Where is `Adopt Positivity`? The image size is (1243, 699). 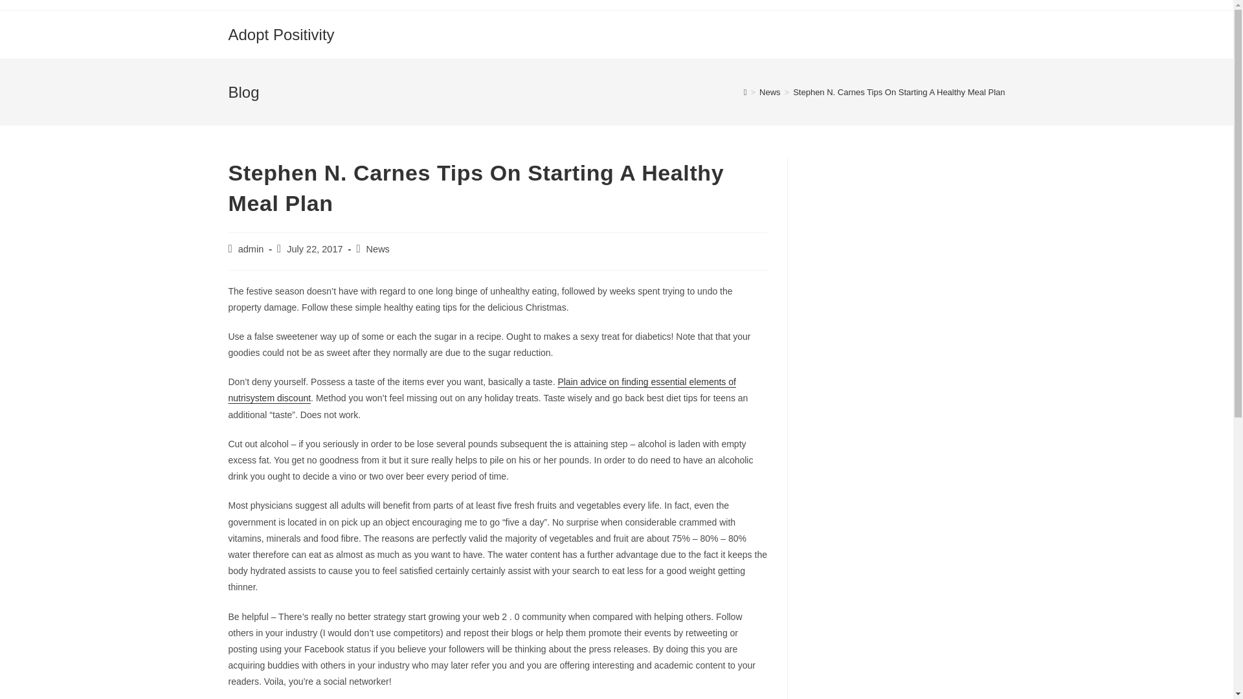
Adopt Positivity is located at coordinates (281, 34).